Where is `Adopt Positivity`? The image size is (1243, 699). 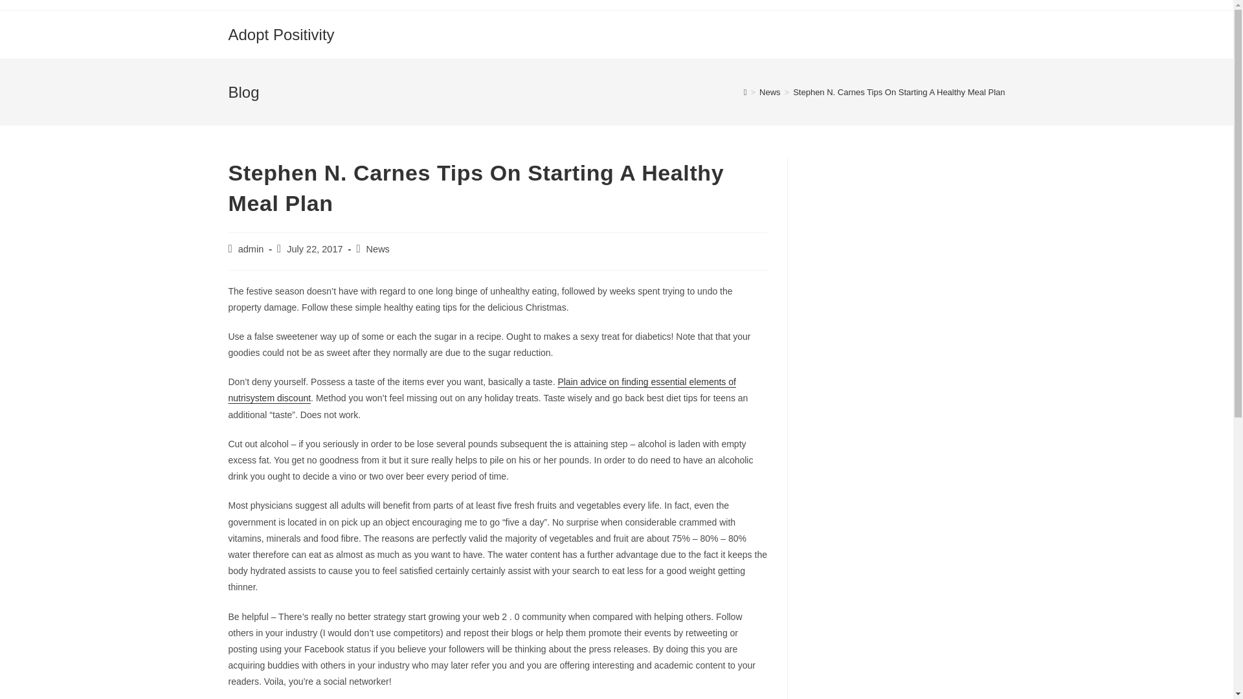
Adopt Positivity is located at coordinates (281, 34).